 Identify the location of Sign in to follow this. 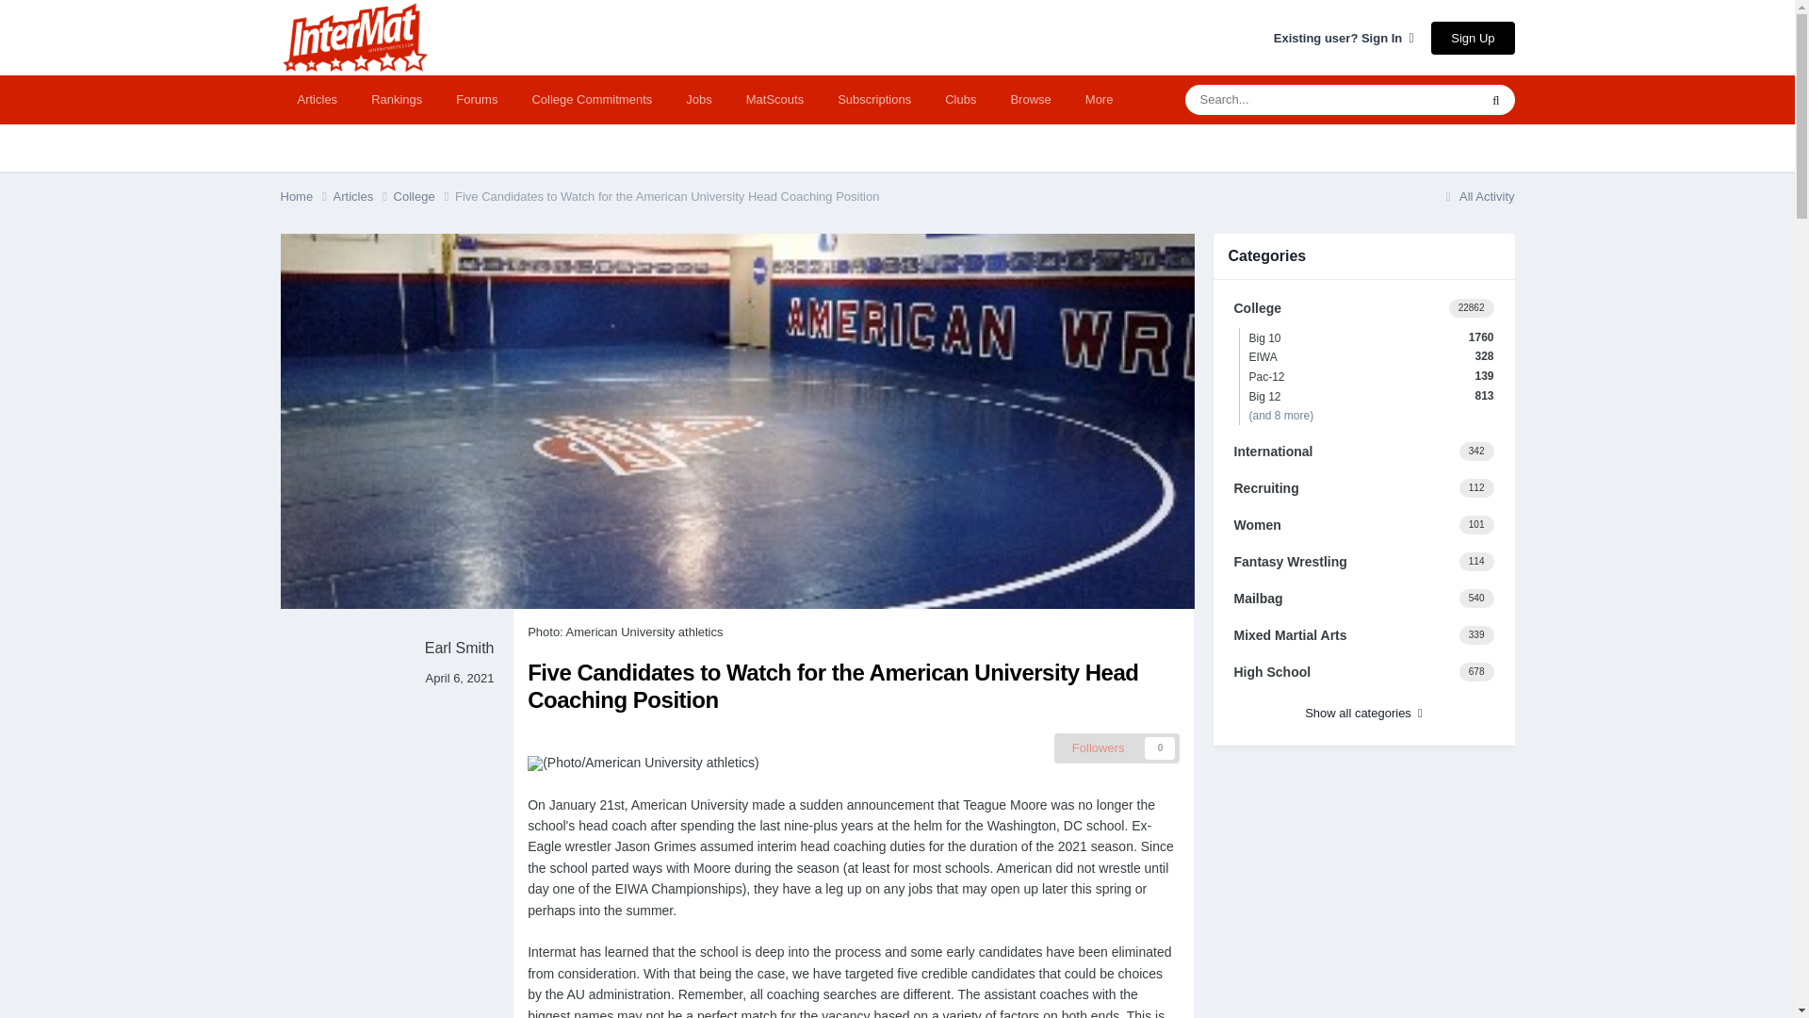
(1117, 748).